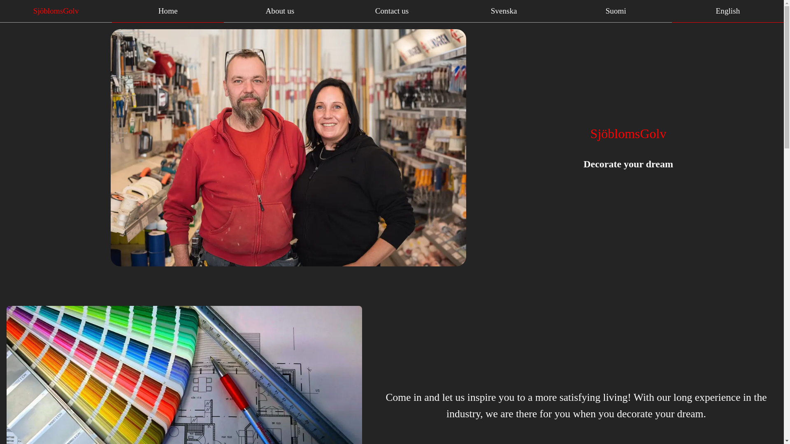 This screenshot has height=444, width=790. I want to click on About us, so click(280, 12).